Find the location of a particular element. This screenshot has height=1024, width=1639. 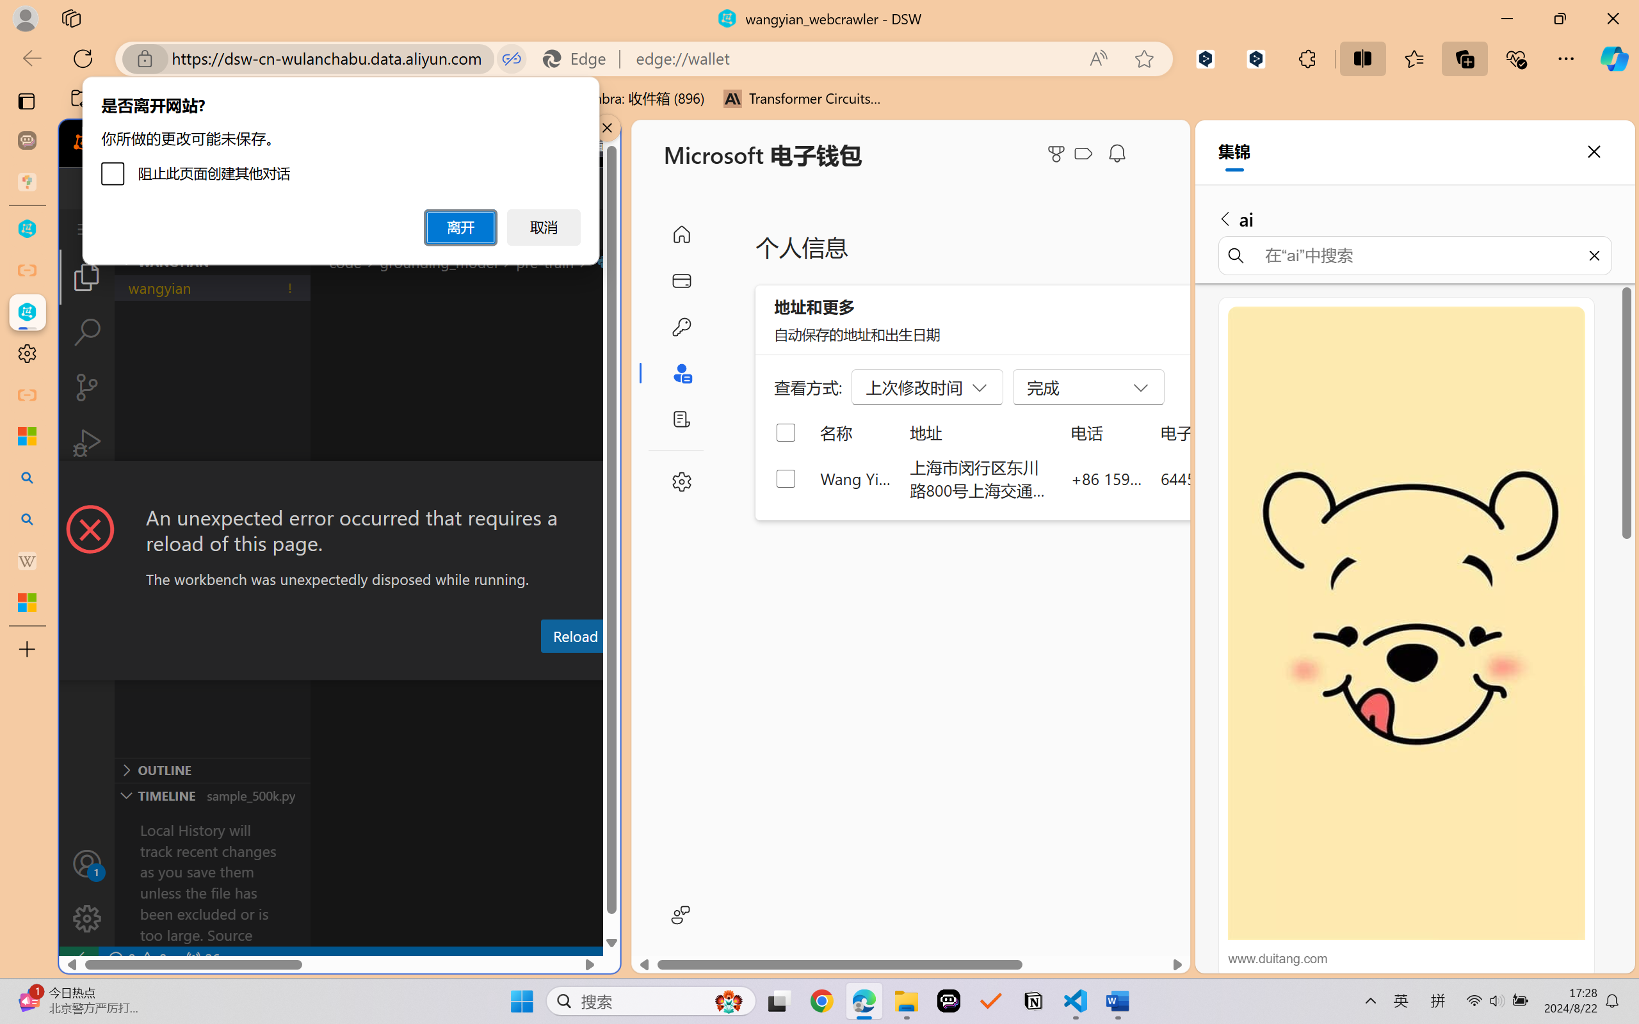

Reload is located at coordinates (574, 636).